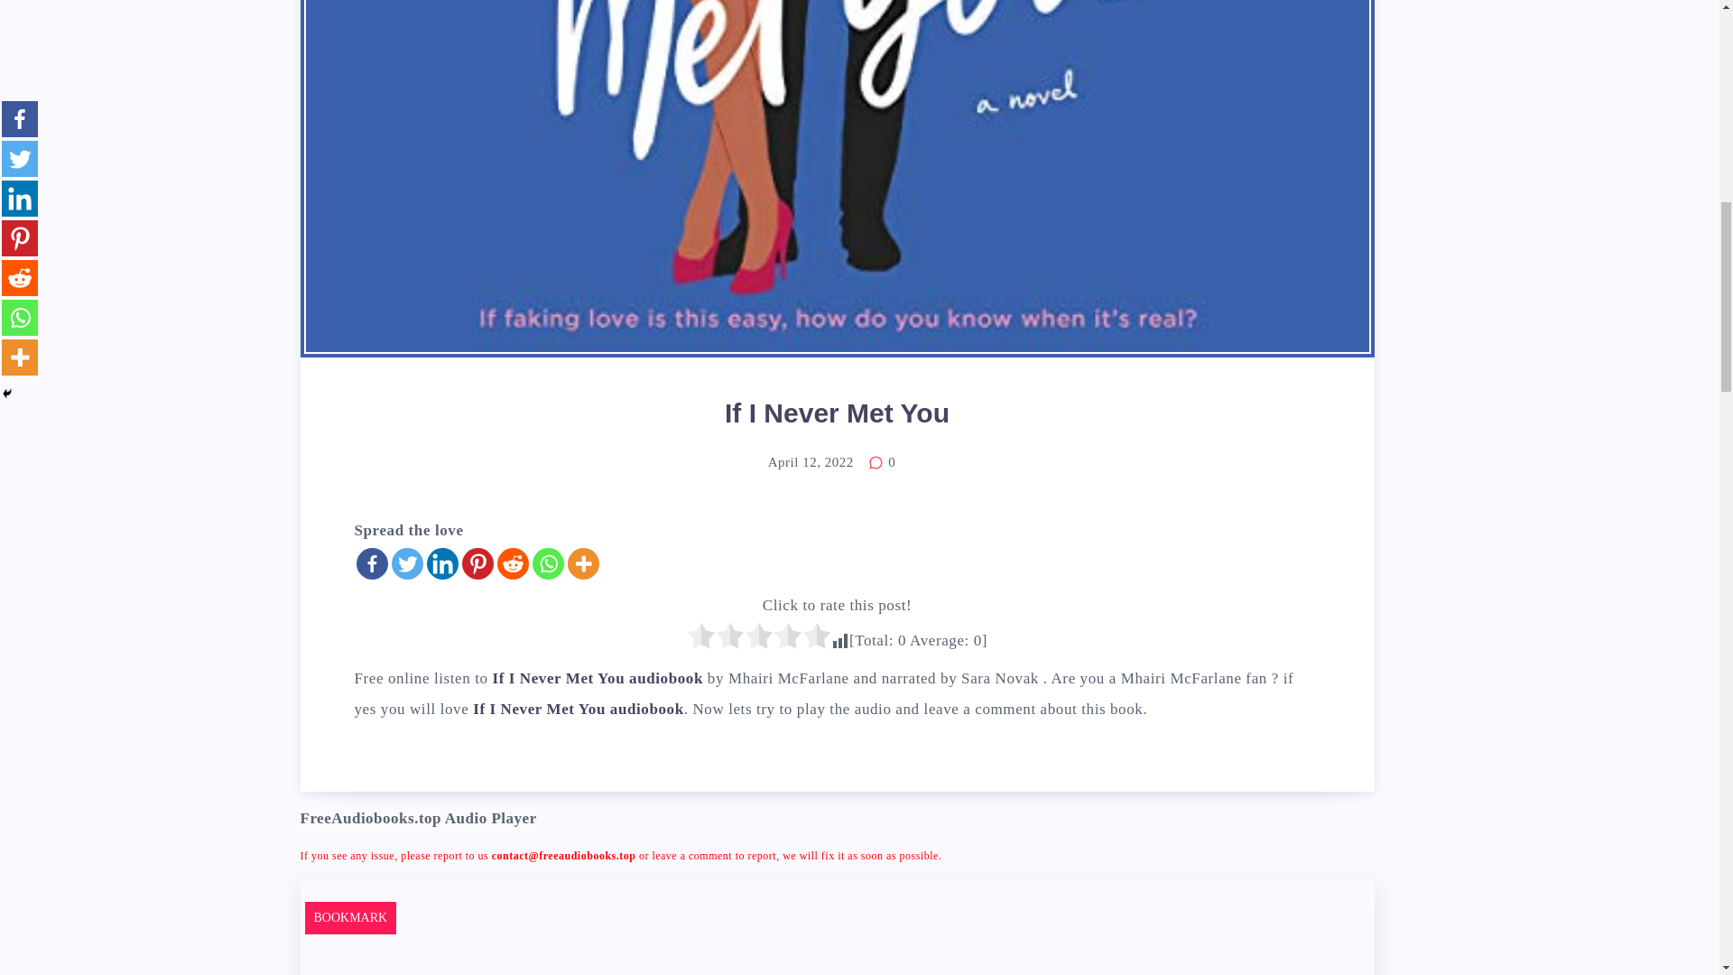 Image resolution: width=1733 pixels, height=975 pixels. I want to click on 0 Comments, so click(881, 462).